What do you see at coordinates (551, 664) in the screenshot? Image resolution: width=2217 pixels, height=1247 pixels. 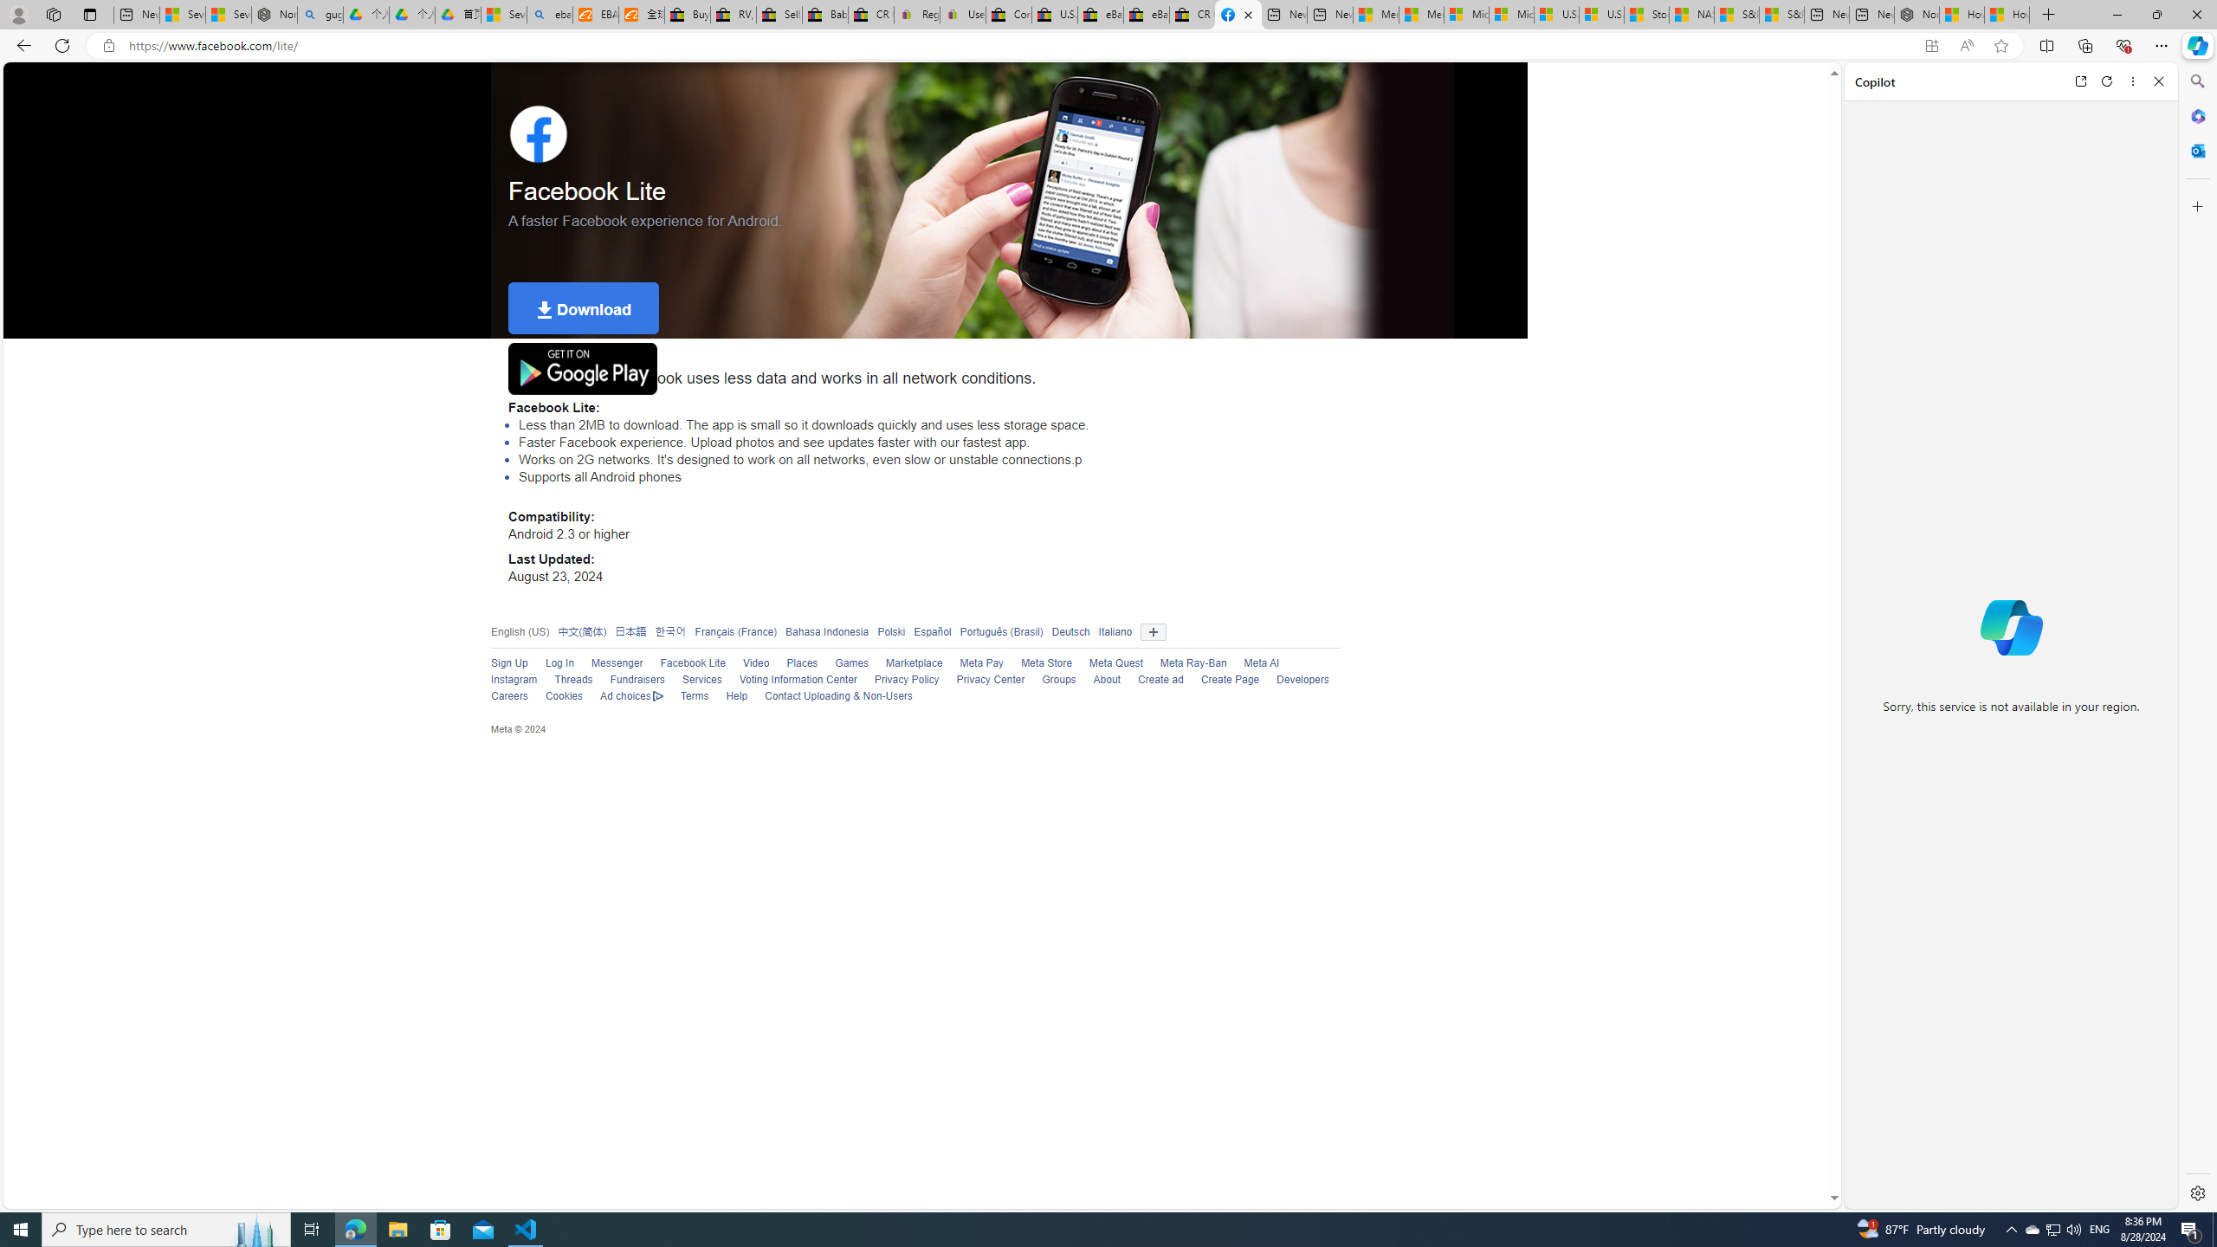 I see `Log In` at bounding box center [551, 664].